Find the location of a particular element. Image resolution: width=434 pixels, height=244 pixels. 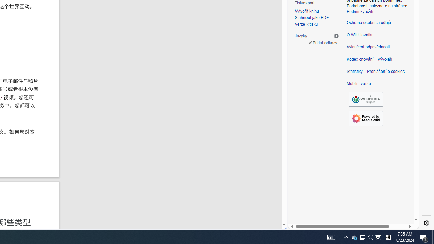

AutomationID: footer-copyrightico is located at coordinates (366, 99).